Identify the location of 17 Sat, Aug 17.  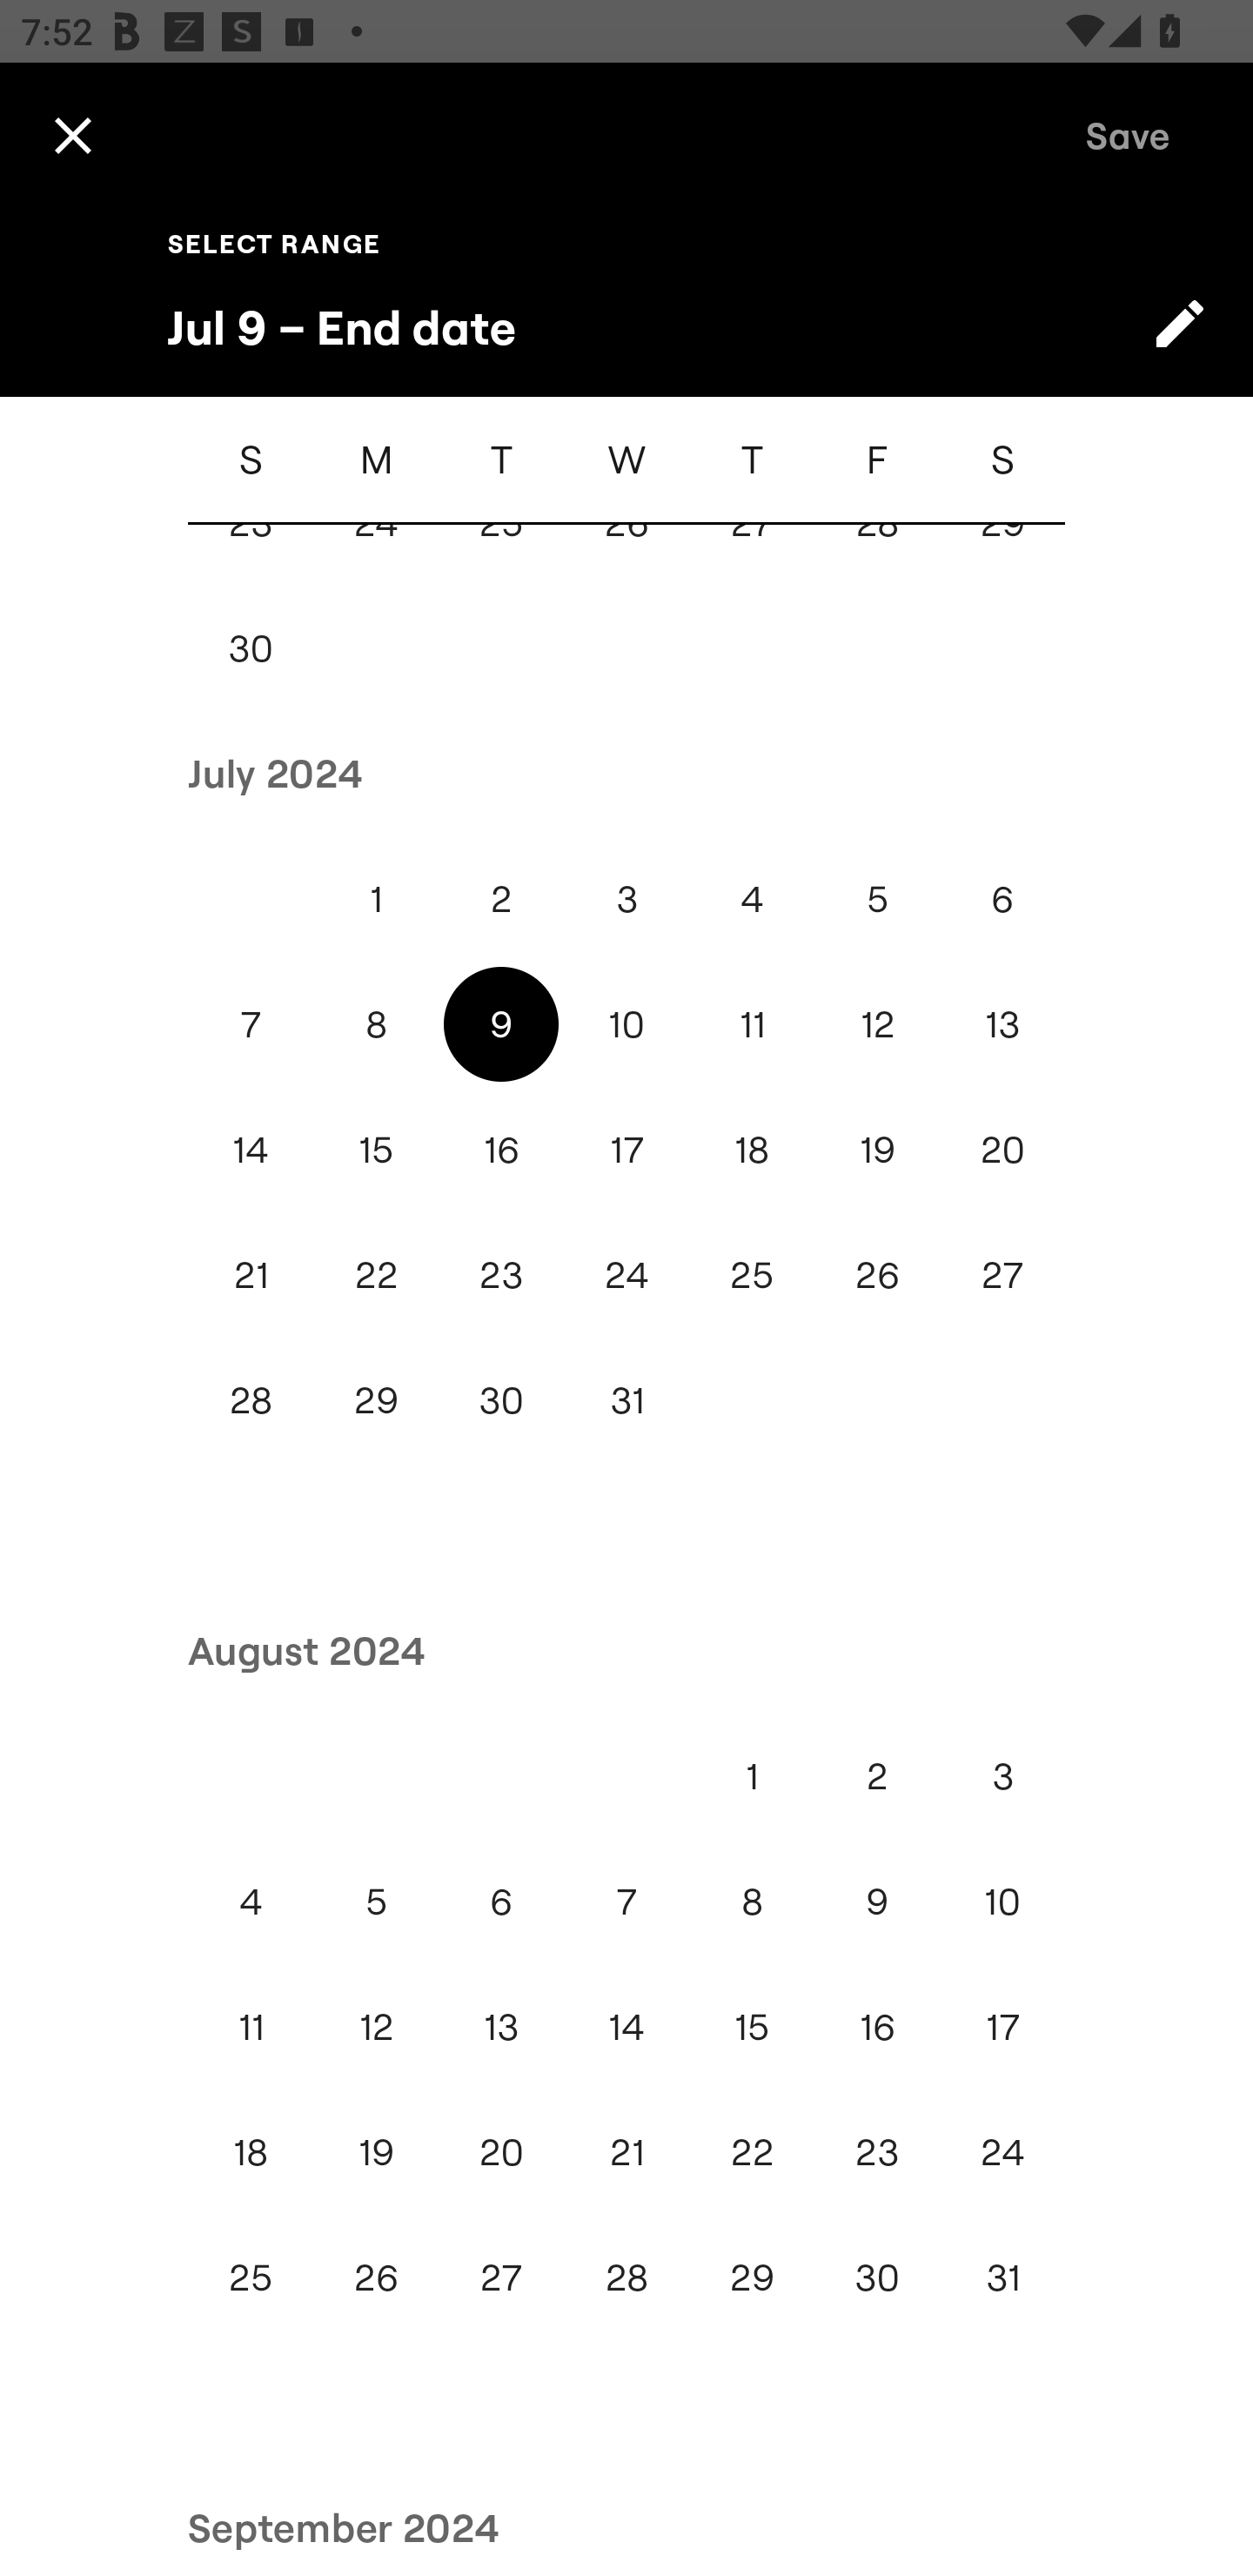
(1002, 2026).